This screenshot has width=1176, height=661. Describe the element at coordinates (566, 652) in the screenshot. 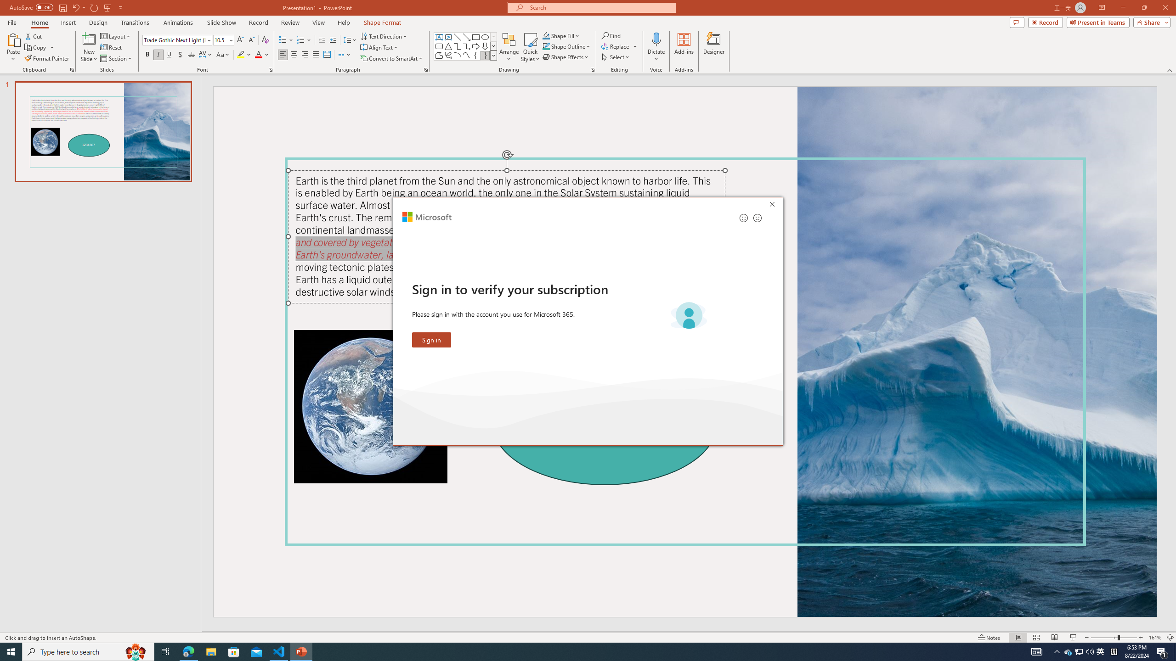

I see `Running applications` at that location.